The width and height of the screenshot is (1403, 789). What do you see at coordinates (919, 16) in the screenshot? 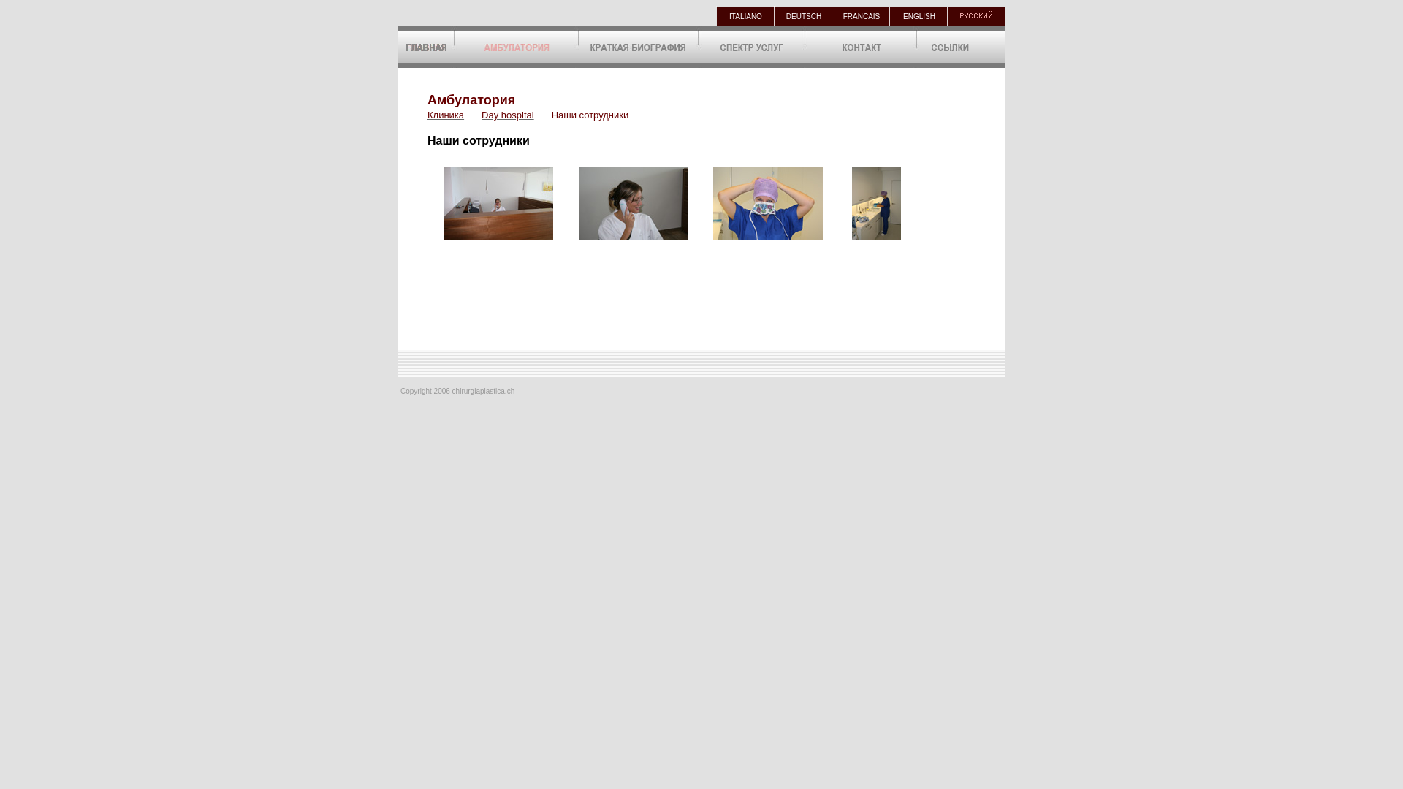
I see `ENGLISH` at bounding box center [919, 16].